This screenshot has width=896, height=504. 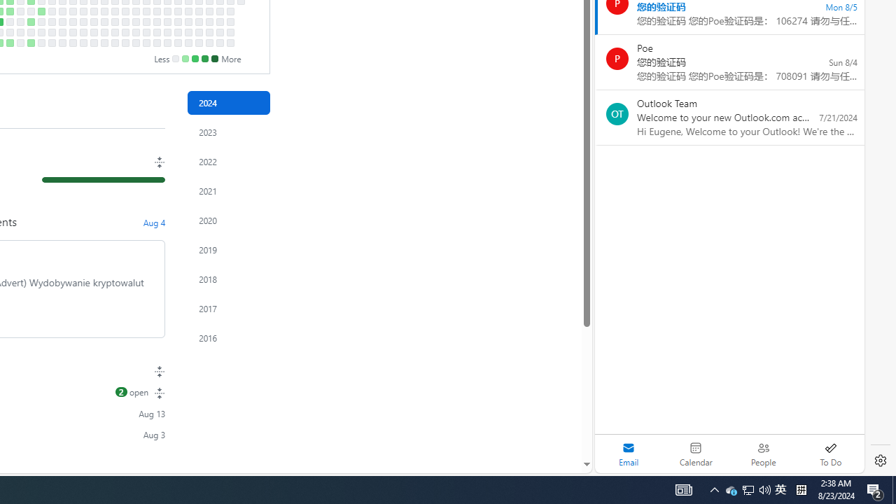 I want to click on No contributions on August 22nd., so click(x=41, y=21).